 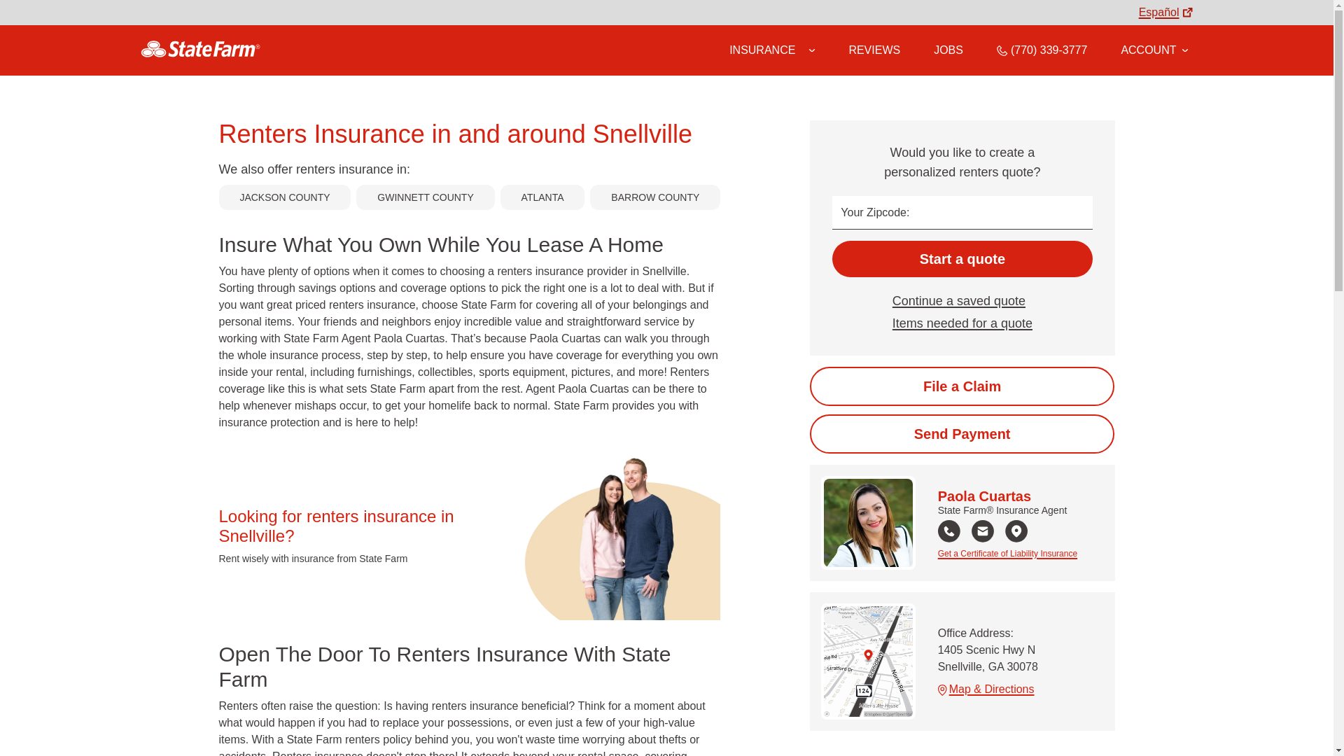 I want to click on Start the claim process online, so click(x=962, y=386).